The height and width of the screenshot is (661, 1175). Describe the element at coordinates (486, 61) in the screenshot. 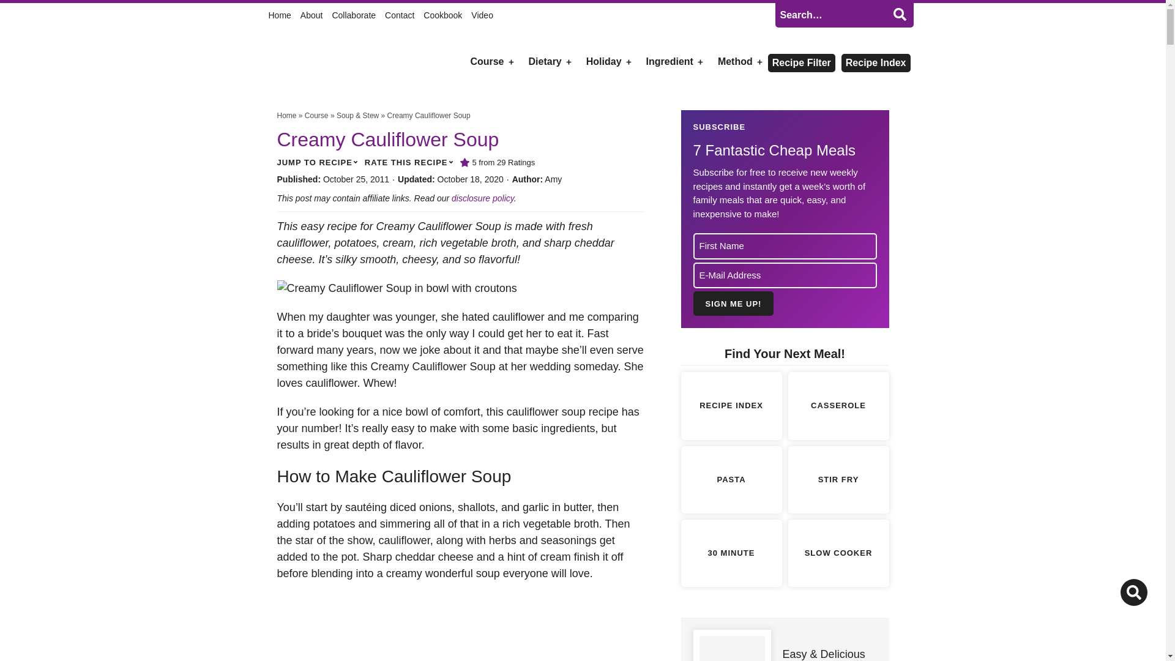

I see `Course` at that location.